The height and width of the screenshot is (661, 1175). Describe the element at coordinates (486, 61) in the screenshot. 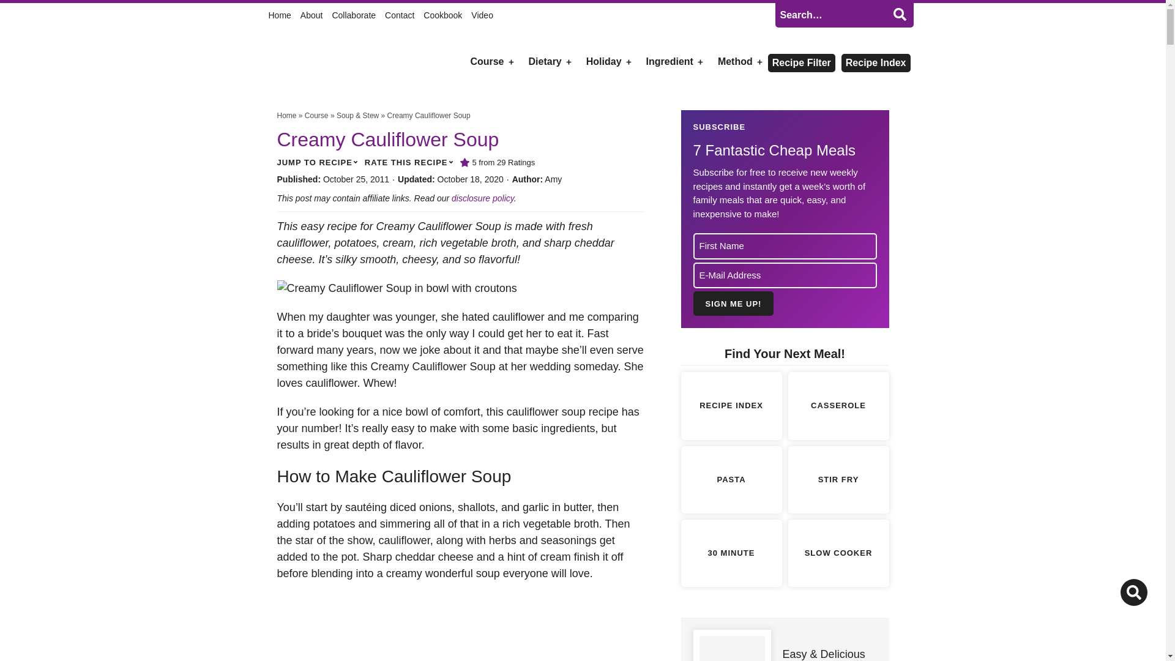

I see `Course` at that location.